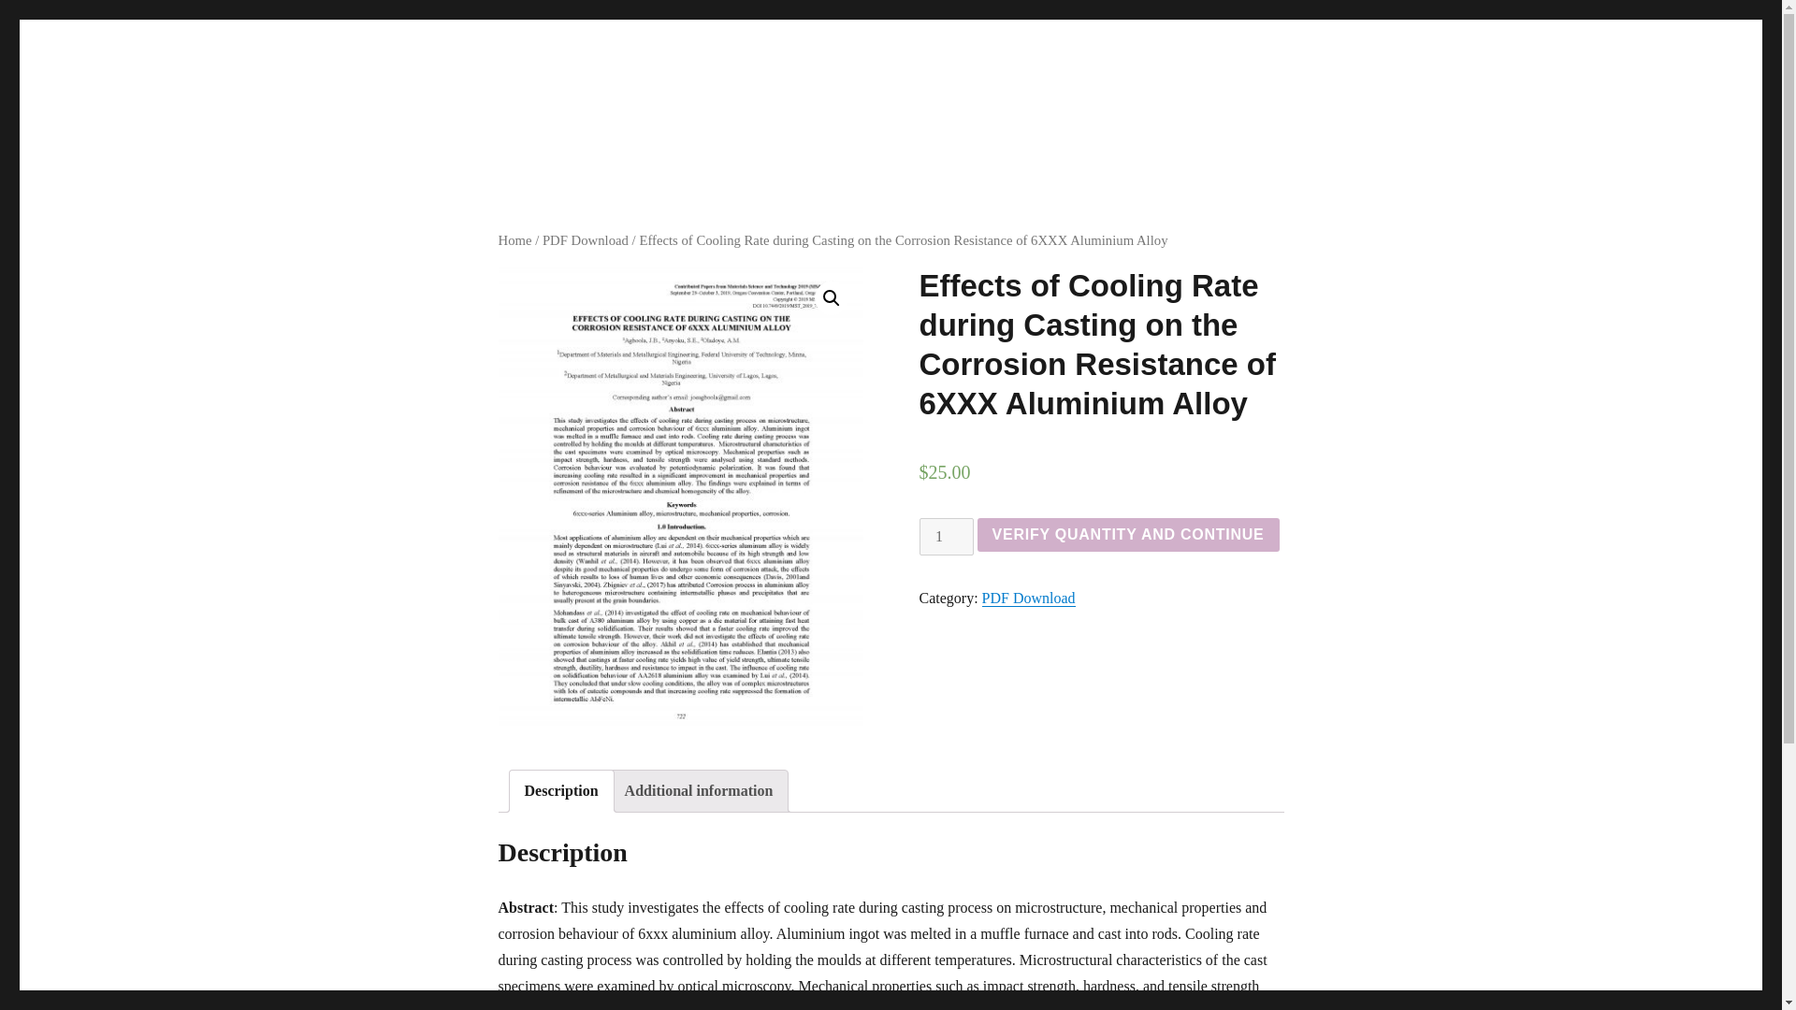 The image size is (1796, 1010). Describe the element at coordinates (561, 791) in the screenshot. I see `Description` at that location.